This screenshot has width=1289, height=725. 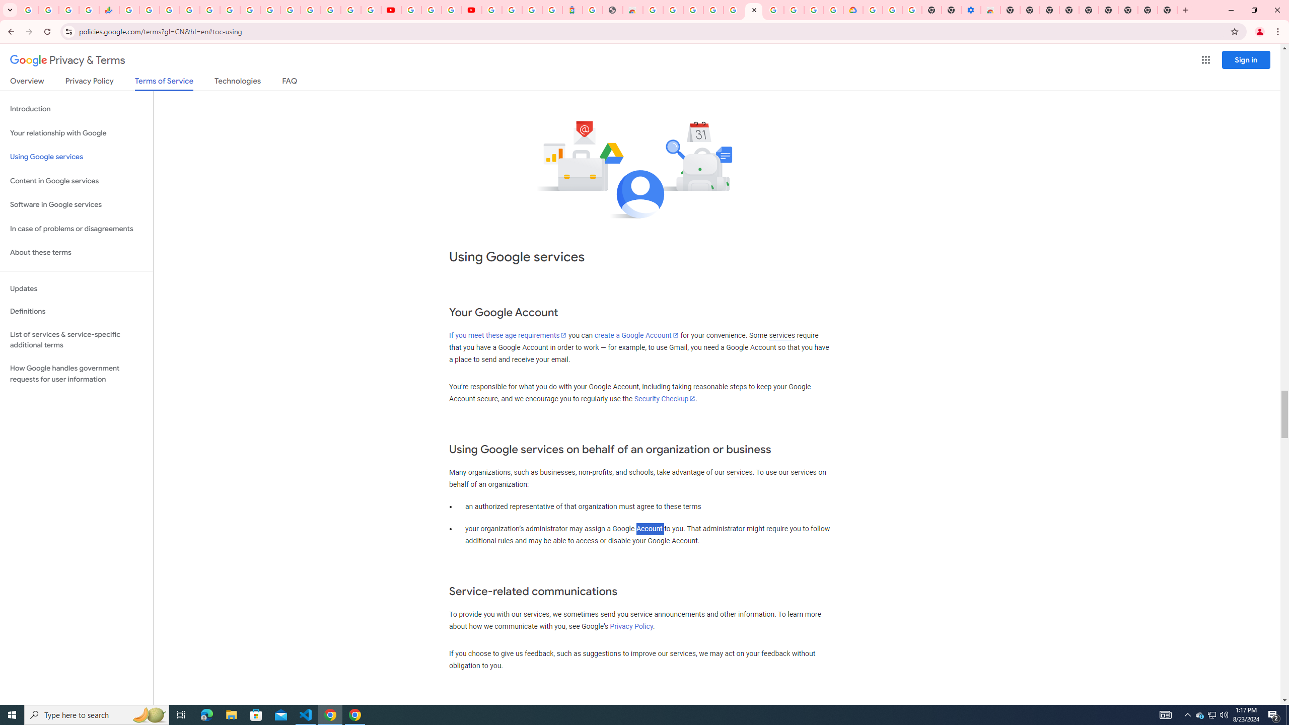 I want to click on Sign in - Google Accounts, so click(x=733, y=10).